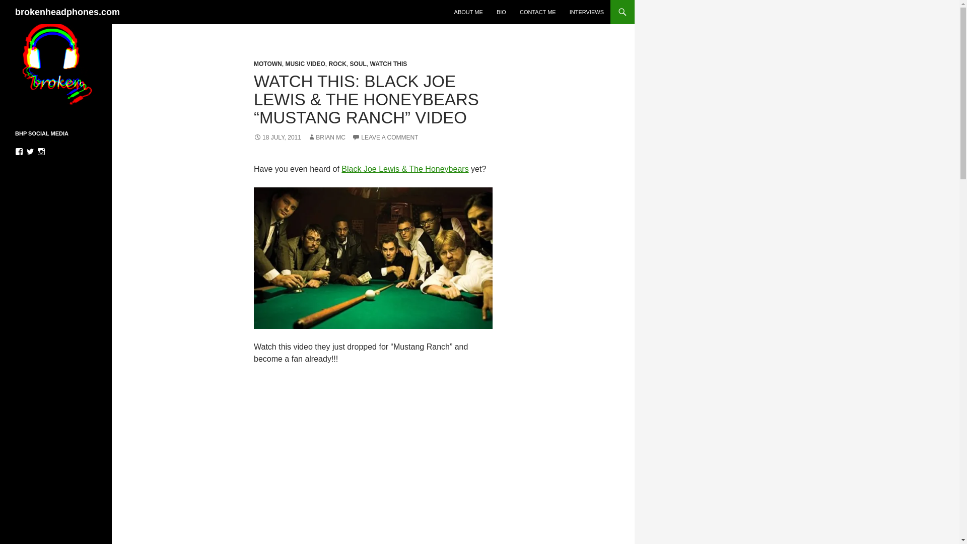 This screenshot has height=544, width=967. I want to click on WATCH THIS, so click(388, 63).